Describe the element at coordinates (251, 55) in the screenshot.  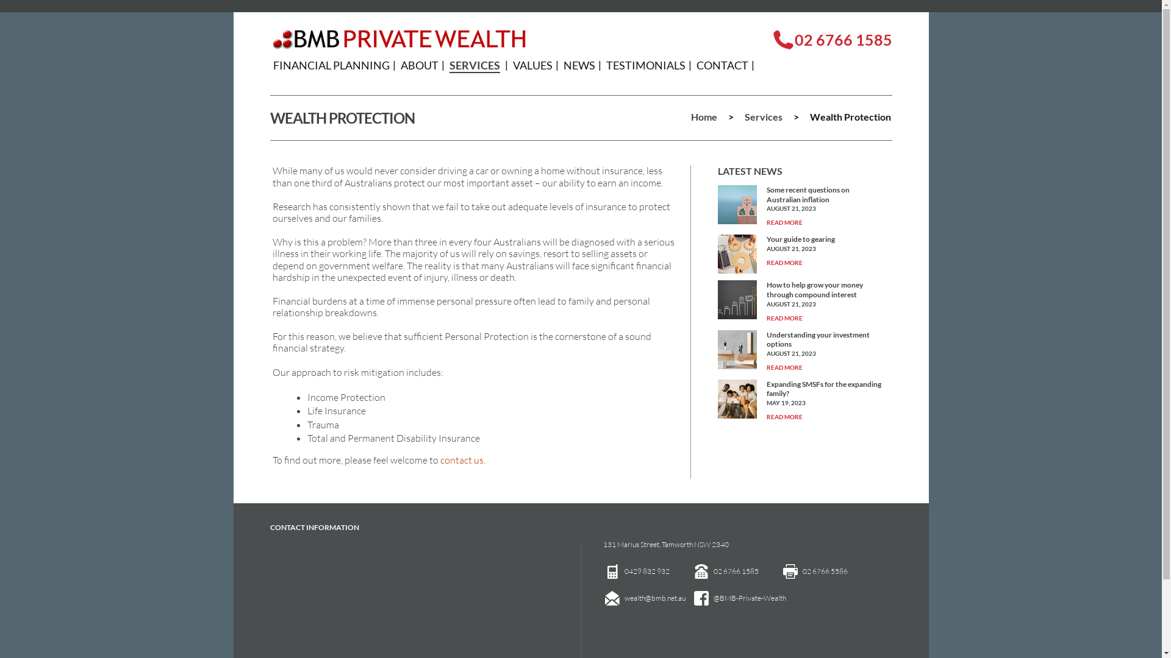
I see `Skip to content` at that location.